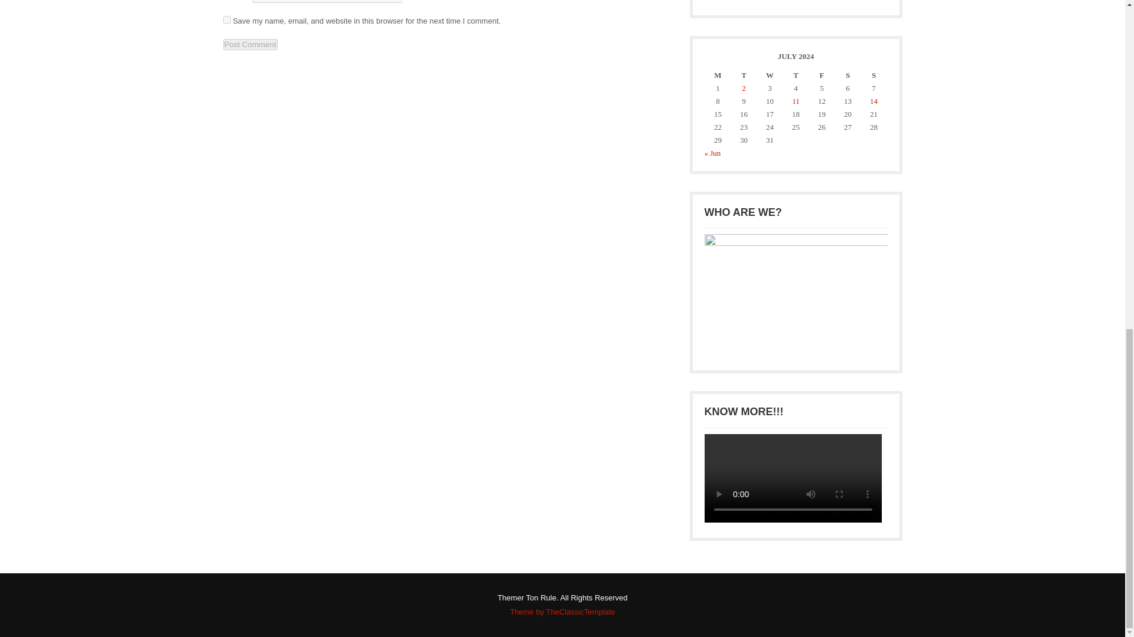 The width and height of the screenshot is (1134, 637). Describe the element at coordinates (874, 101) in the screenshot. I see `14` at that location.